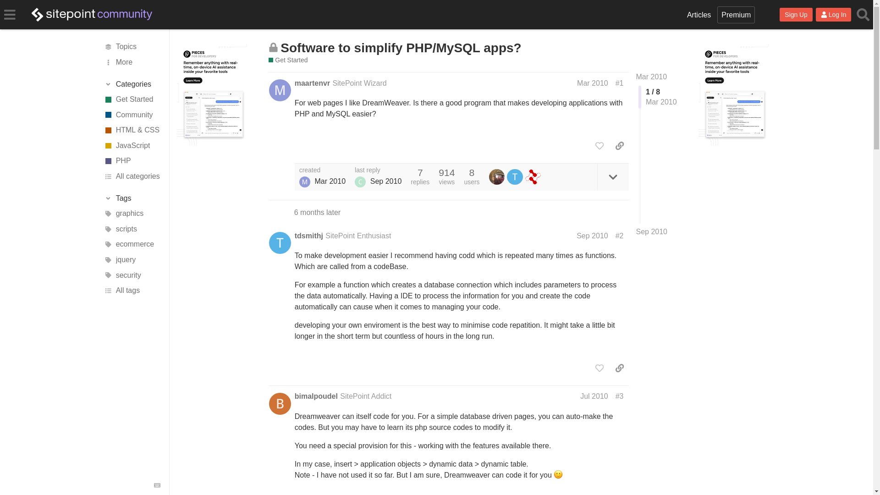  Describe the element at coordinates (131, 214) in the screenshot. I see `graphics` at that location.